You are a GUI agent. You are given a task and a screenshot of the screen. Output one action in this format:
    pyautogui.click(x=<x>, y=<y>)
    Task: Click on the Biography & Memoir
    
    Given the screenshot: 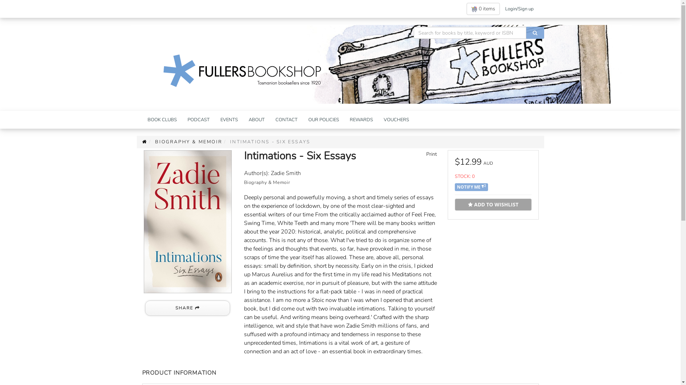 What is the action you would take?
    pyautogui.click(x=267, y=183)
    